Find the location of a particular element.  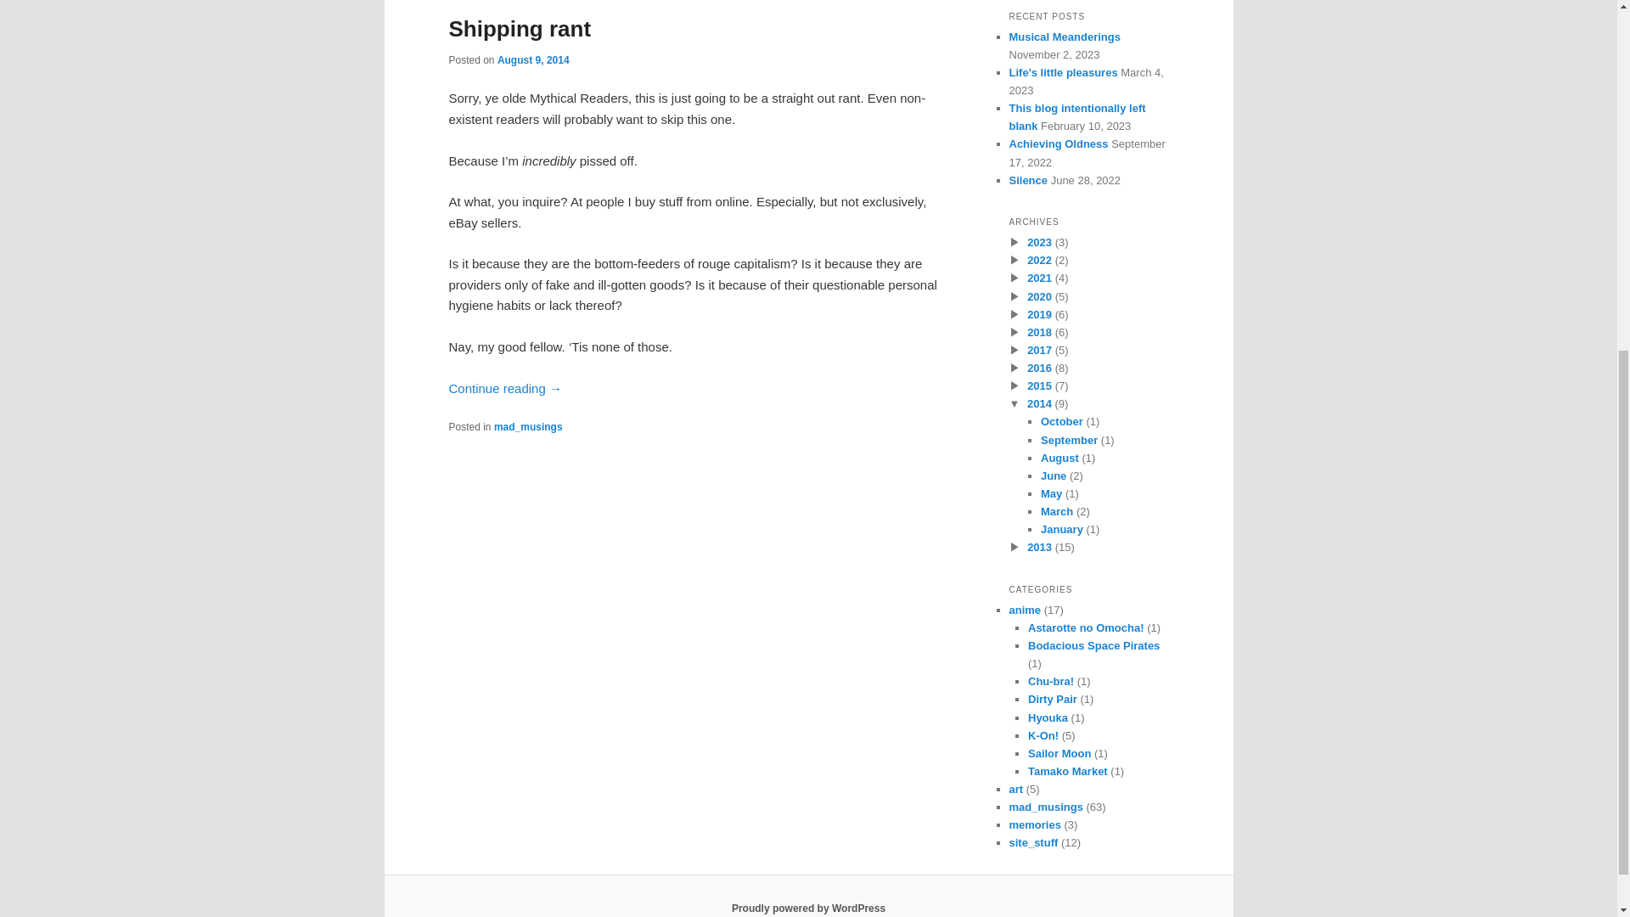

2020 is located at coordinates (1039, 297).